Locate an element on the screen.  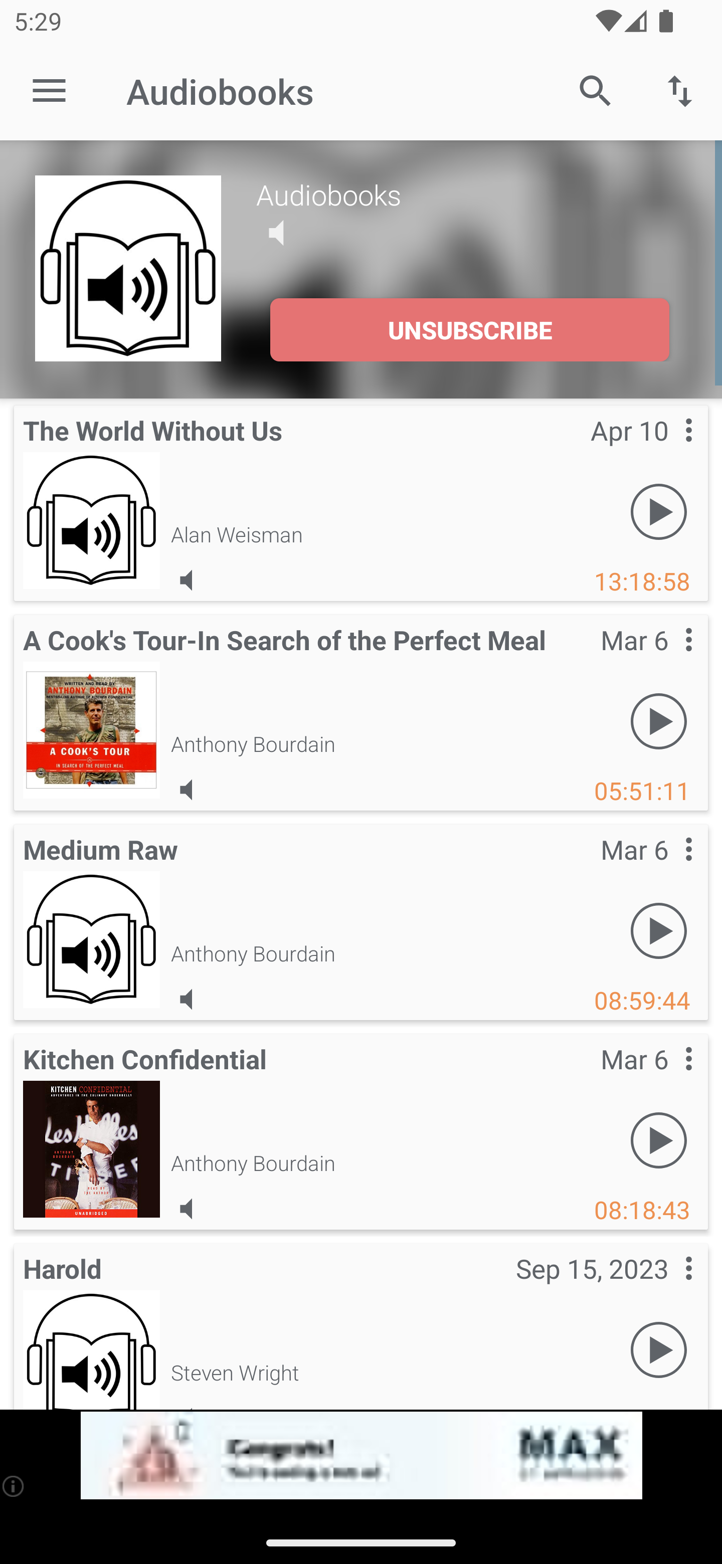
Contextual menu is located at coordinates (667, 660).